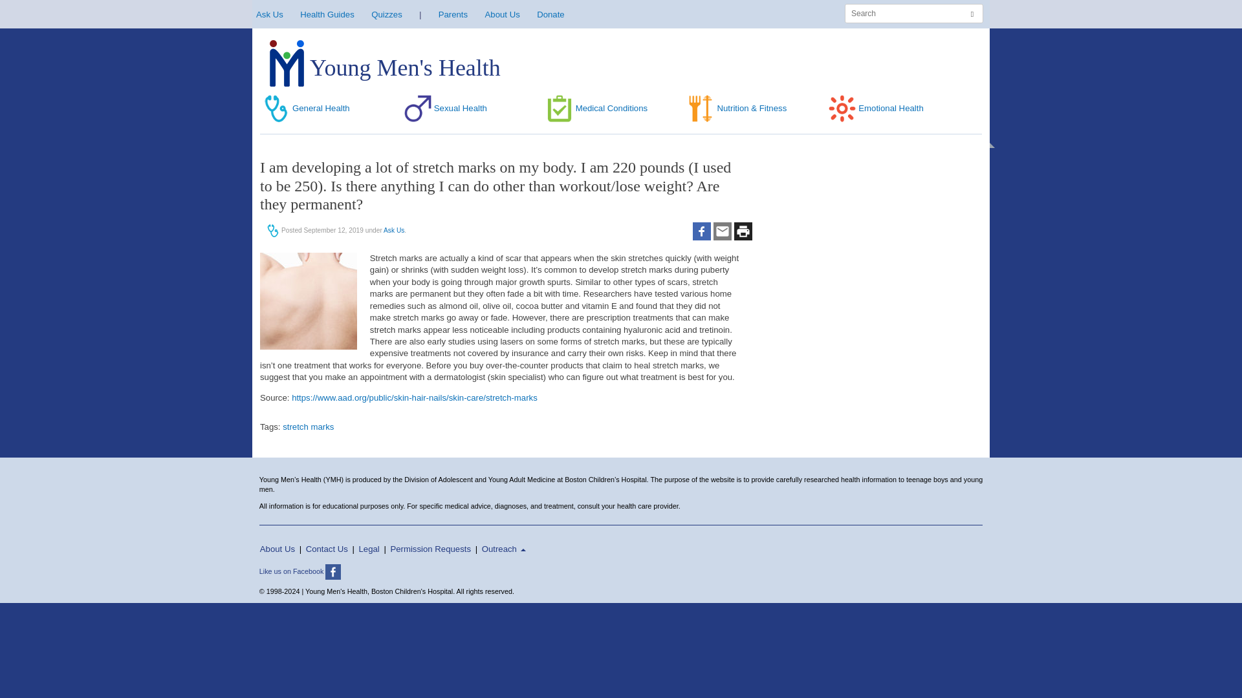 This screenshot has width=1242, height=698. I want to click on Sexual Health, so click(444, 109).